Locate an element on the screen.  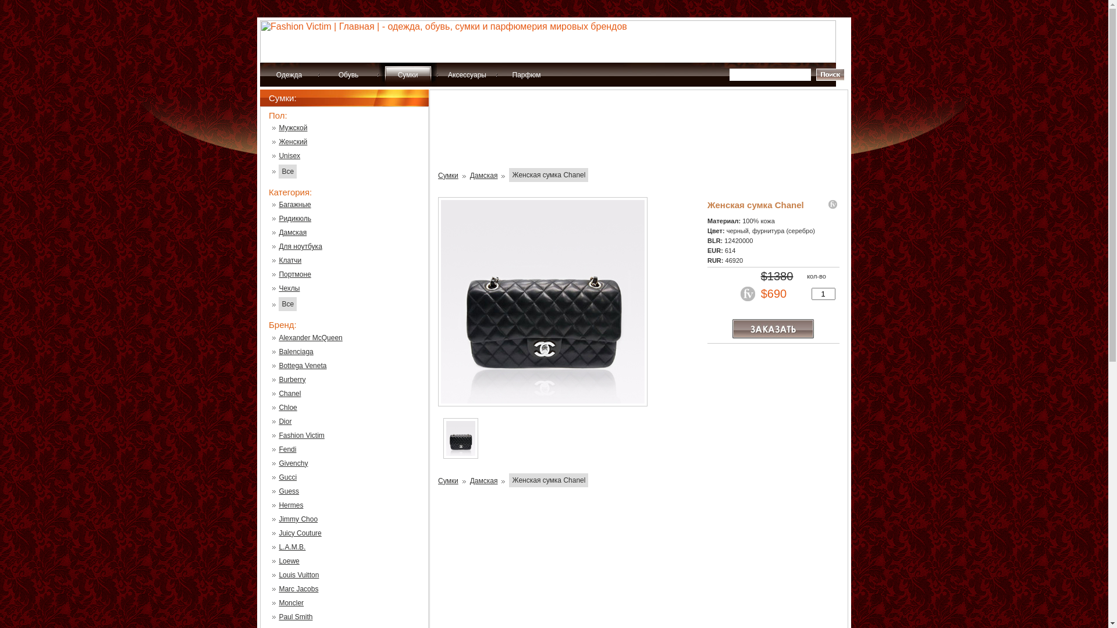
Dior is located at coordinates (285, 422).